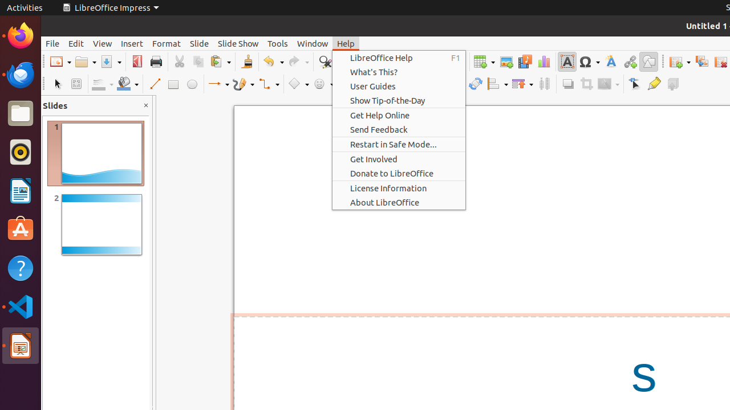  Describe the element at coordinates (399, 173) in the screenshot. I see `Donate to LibreOffice` at that location.